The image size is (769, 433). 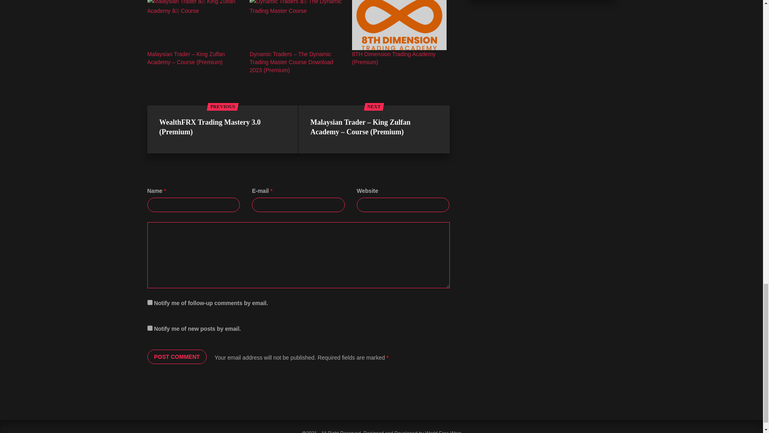 What do you see at coordinates (177, 357) in the screenshot?
I see `Post comment` at bounding box center [177, 357].